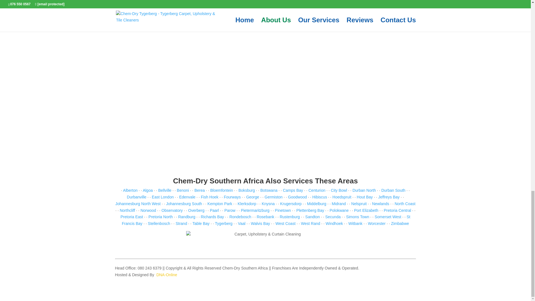 The image size is (535, 301). I want to click on Johannesburg South, so click(184, 203).